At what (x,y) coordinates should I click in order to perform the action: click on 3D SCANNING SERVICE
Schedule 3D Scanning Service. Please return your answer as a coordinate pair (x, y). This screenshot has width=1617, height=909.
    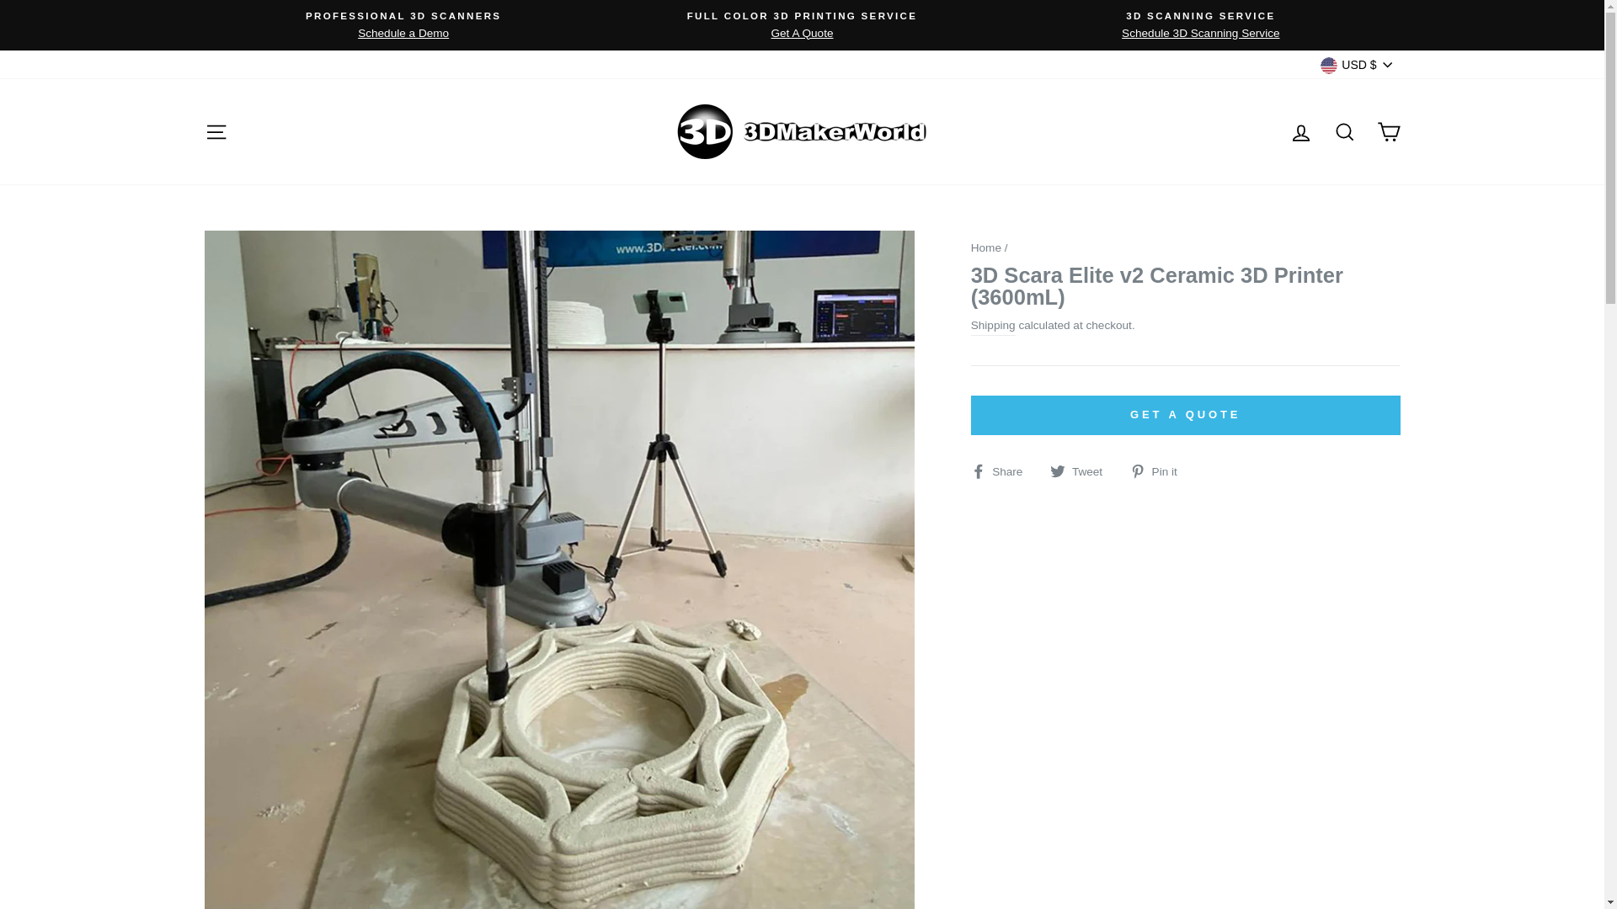
    Looking at the image, I should click on (1201, 25).